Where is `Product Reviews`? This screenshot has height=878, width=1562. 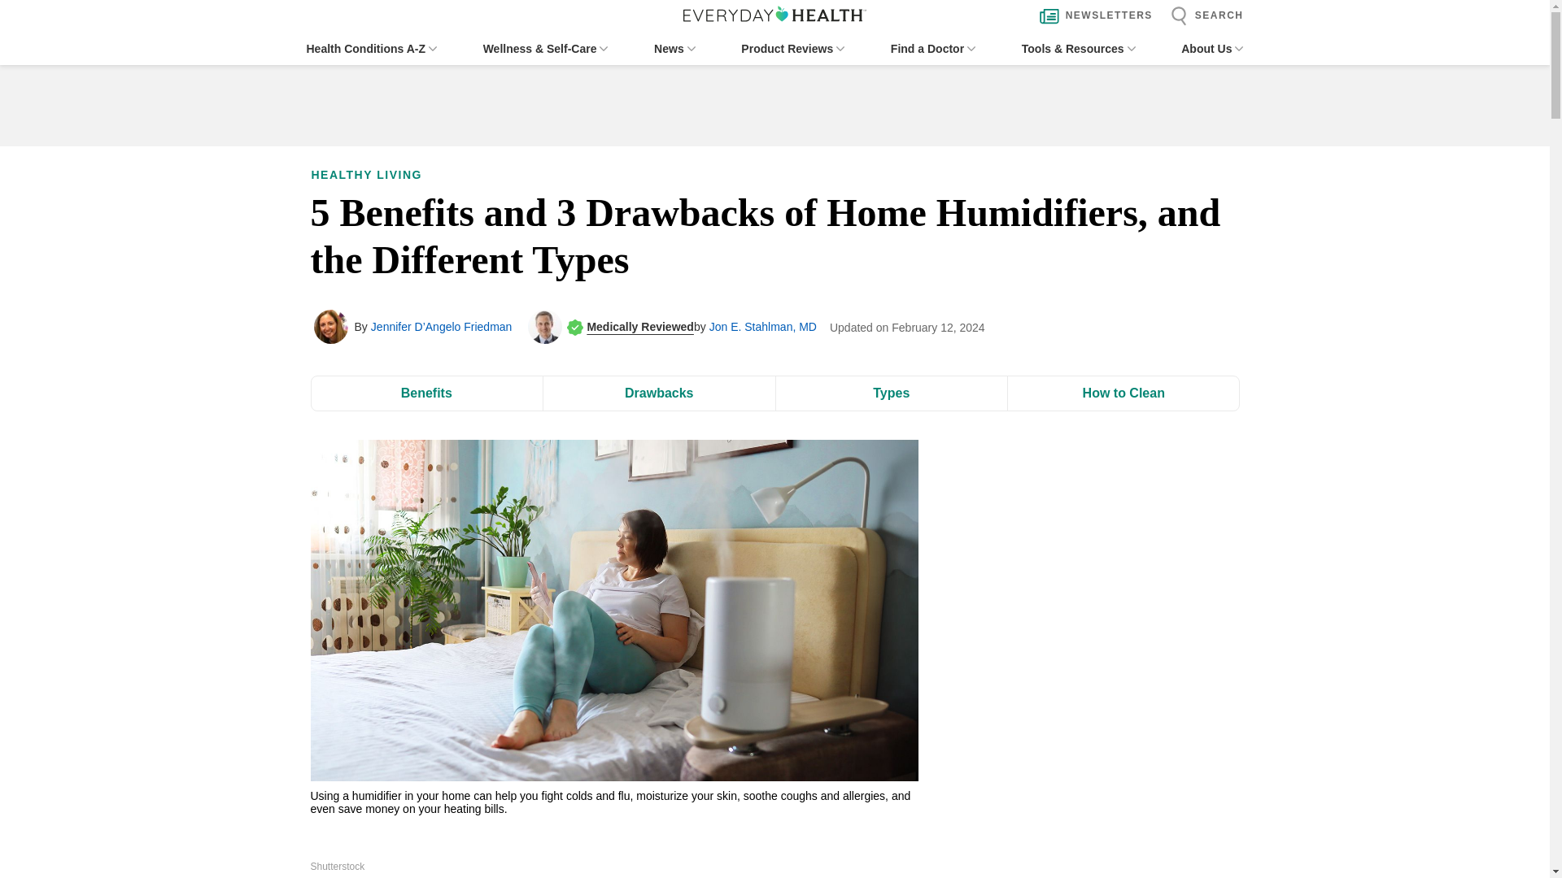 Product Reviews is located at coordinates (792, 49).